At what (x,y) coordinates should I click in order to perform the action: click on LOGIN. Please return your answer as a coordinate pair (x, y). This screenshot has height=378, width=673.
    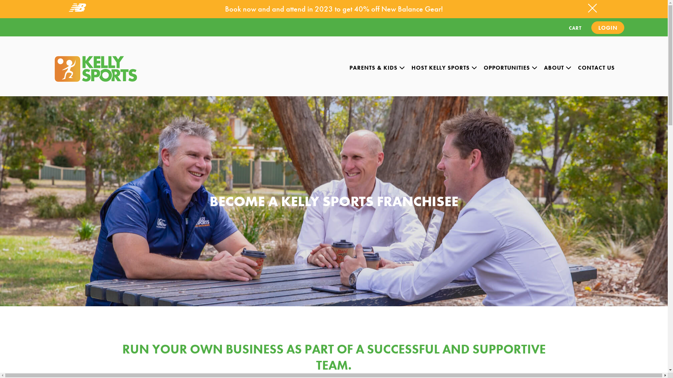
    Looking at the image, I should click on (608, 28).